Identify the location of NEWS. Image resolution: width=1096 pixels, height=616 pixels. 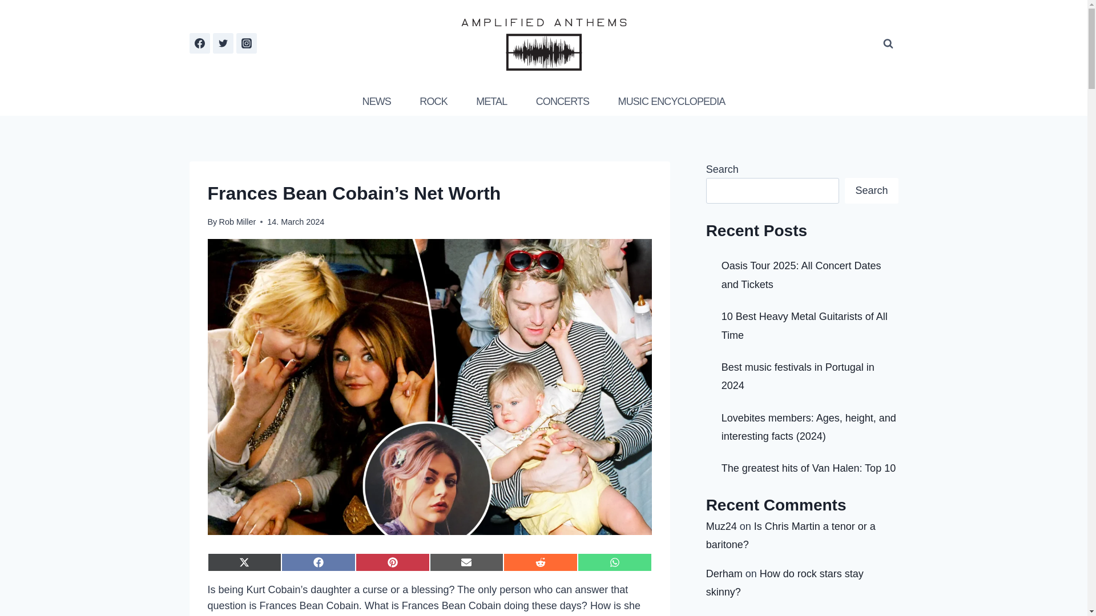
(376, 102).